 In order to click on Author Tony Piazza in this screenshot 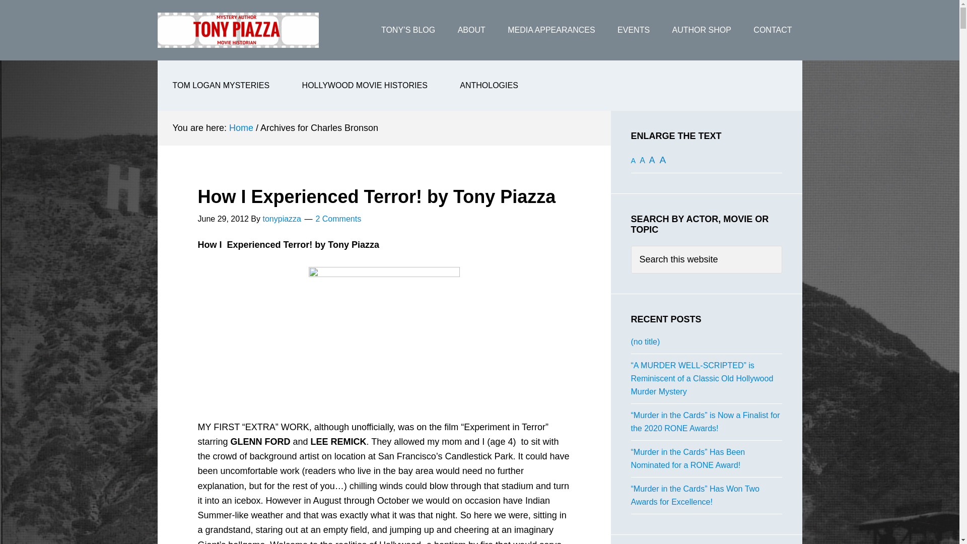, I will do `click(237, 30)`.